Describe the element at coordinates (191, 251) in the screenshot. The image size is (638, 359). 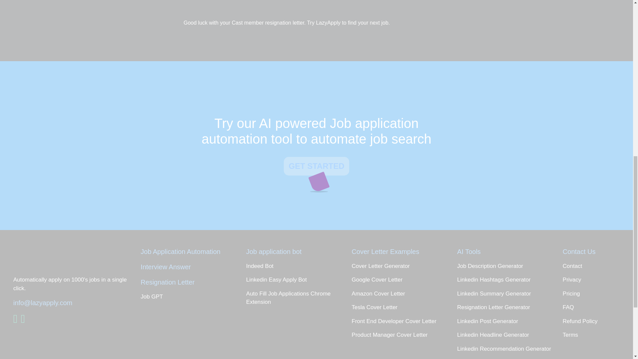
I see `Job Application Automation` at that location.